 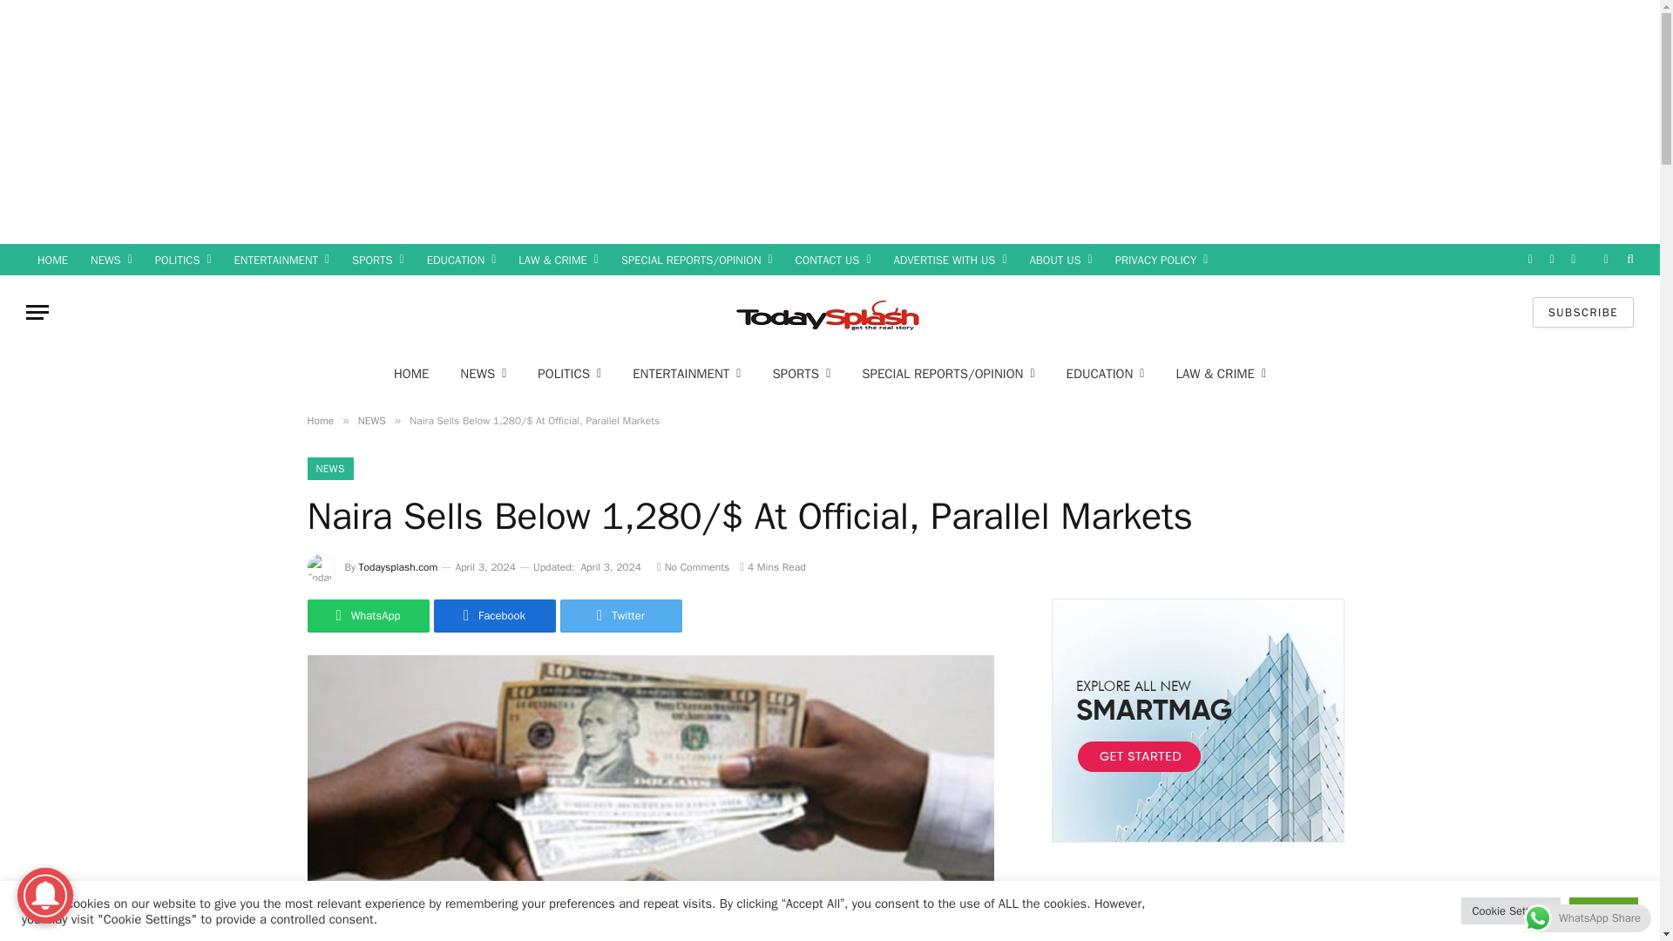 I want to click on HOME, so click(x=411, y=373).